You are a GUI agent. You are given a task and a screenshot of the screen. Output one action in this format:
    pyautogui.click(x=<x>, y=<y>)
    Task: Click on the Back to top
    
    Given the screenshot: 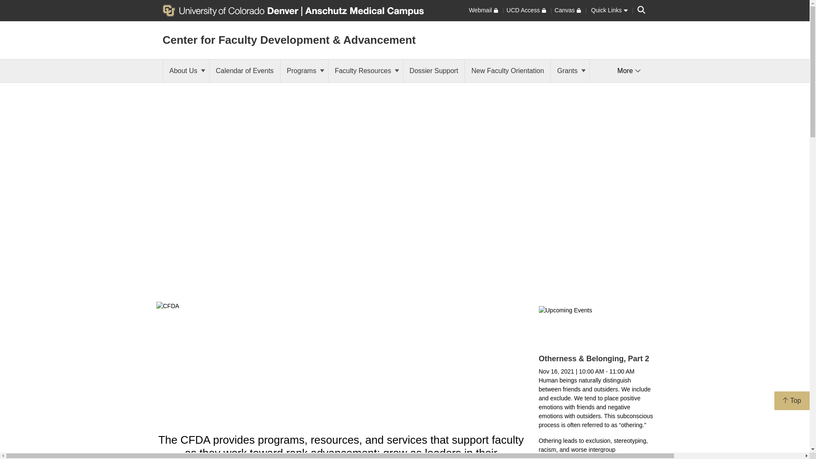 What is the action you would take?
    pyautogui.click(x=792, y=401)
    